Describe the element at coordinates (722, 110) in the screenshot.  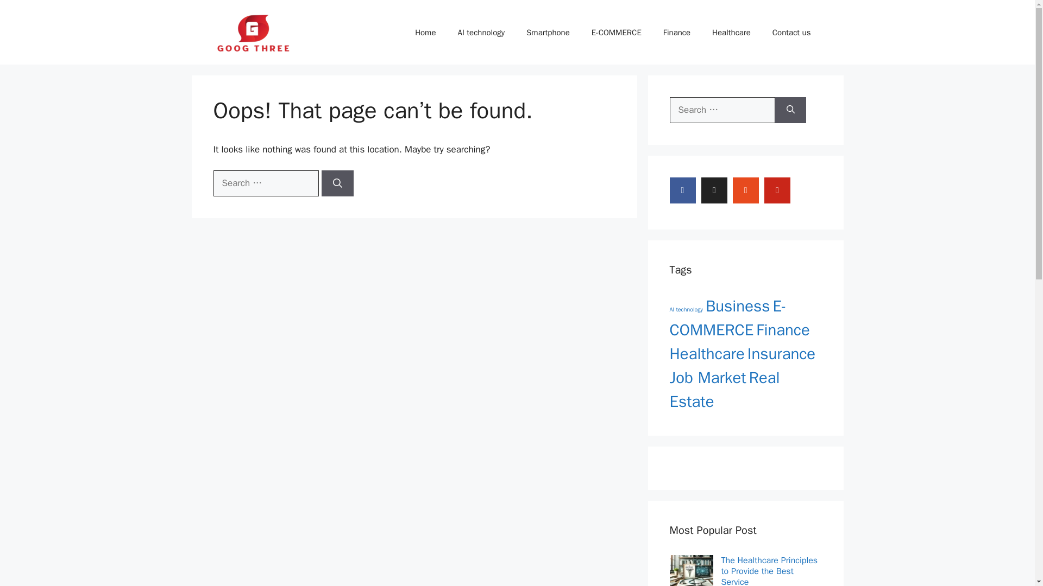
I see `Search for:` at that location.